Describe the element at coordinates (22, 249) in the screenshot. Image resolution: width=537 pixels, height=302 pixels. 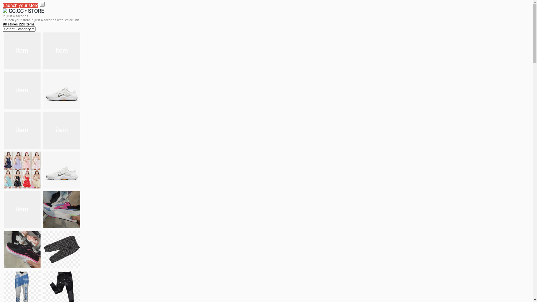
I see `Zapatillas` at that location.